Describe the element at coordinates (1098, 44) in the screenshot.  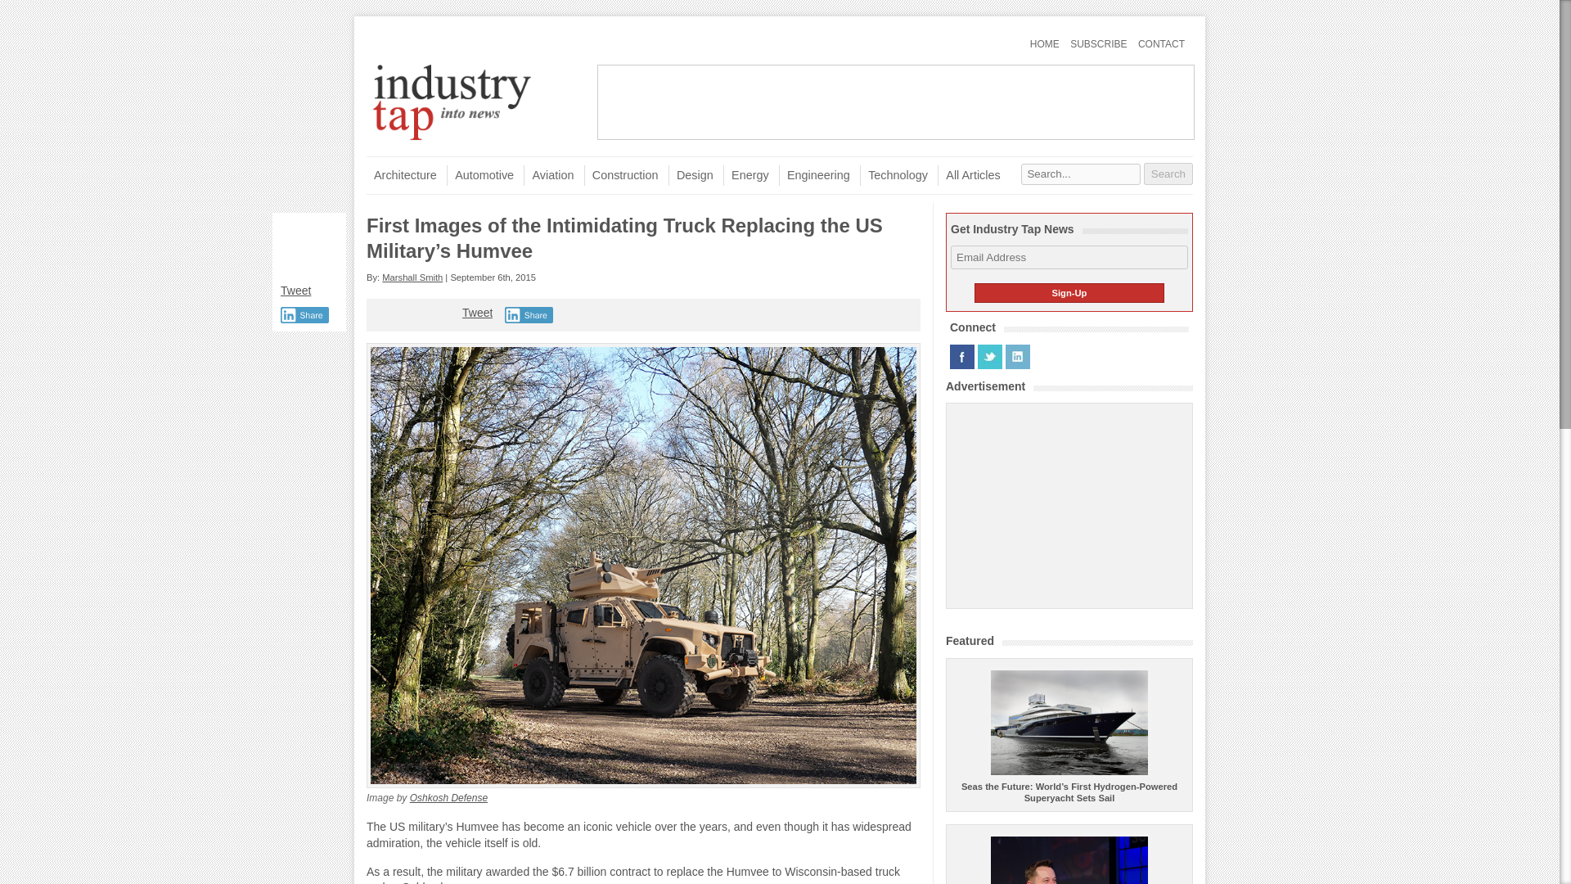
I see `SUBSCRIBE` at that location.